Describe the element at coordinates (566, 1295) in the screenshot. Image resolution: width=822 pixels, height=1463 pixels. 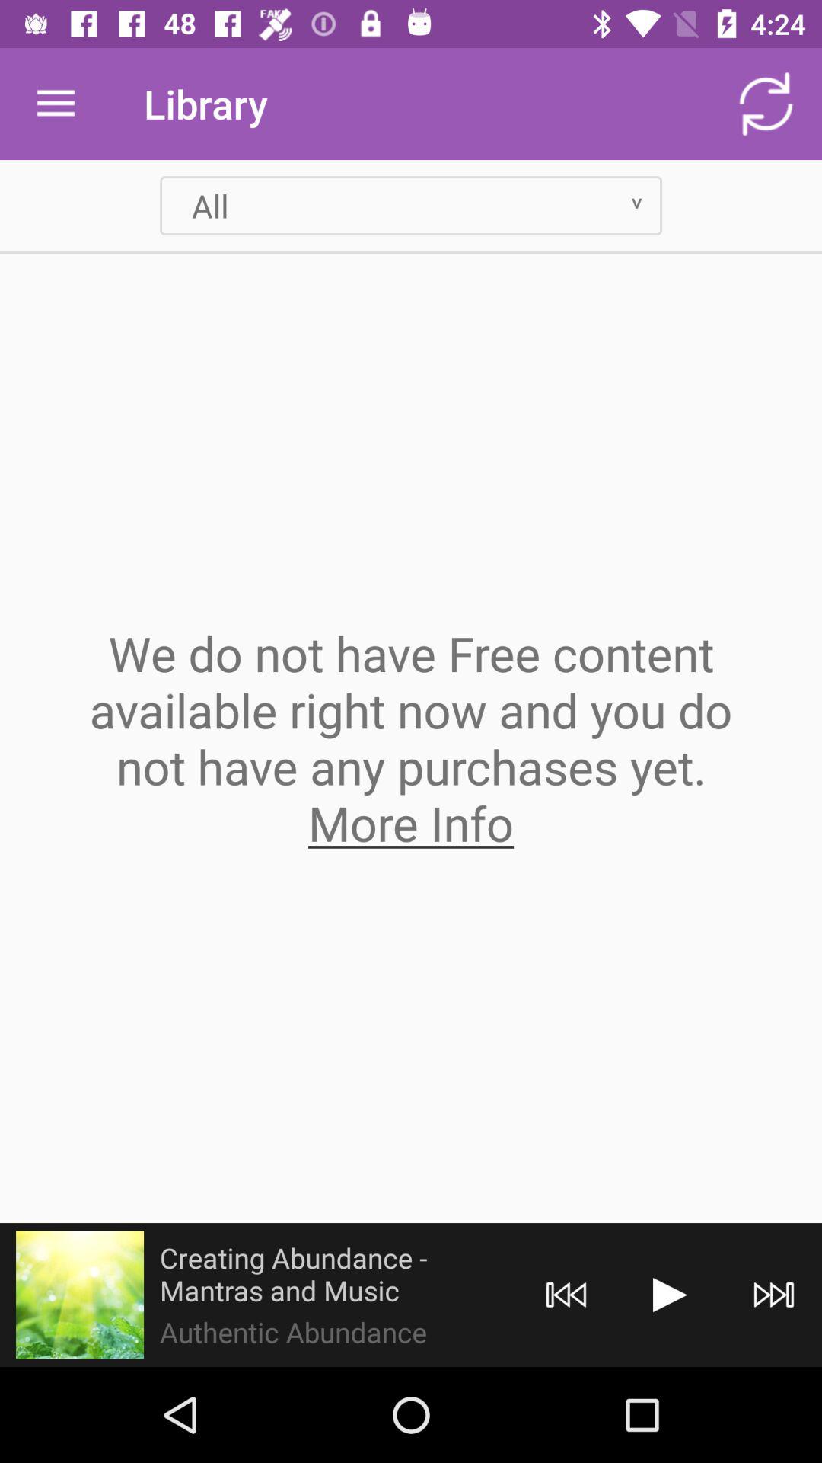
I see `replay` at that location.